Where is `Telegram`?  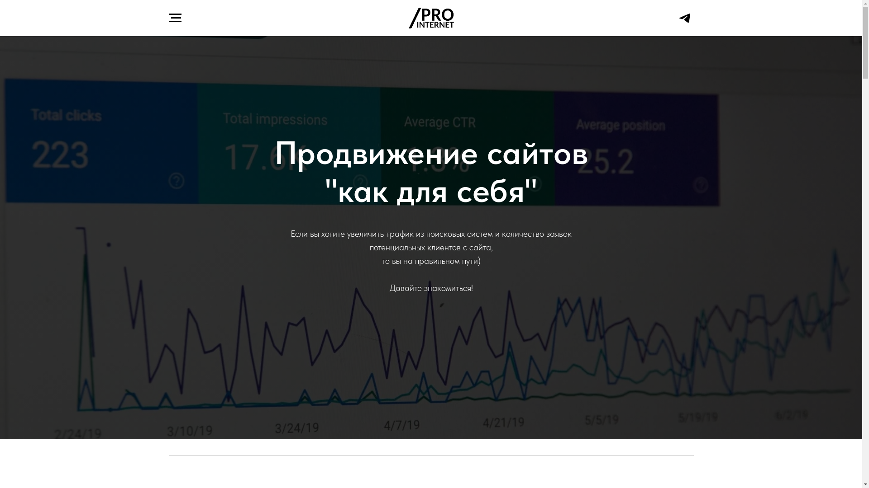
Telegram is located at coordinates (685, 22).